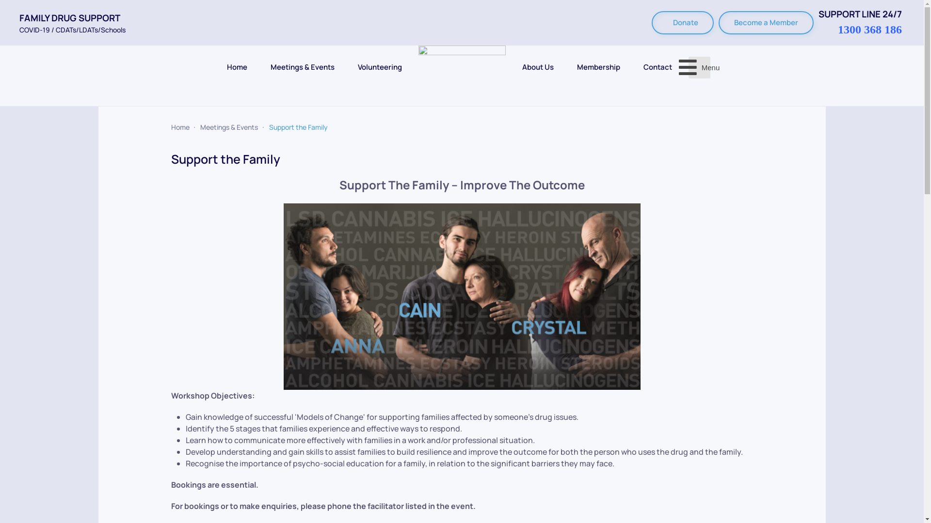 The width and height of the screenshot is (931, 523). What do you see at coordinates (658, 67) in the screenshot?
I see `Contact` at bounding box center [658, 67].